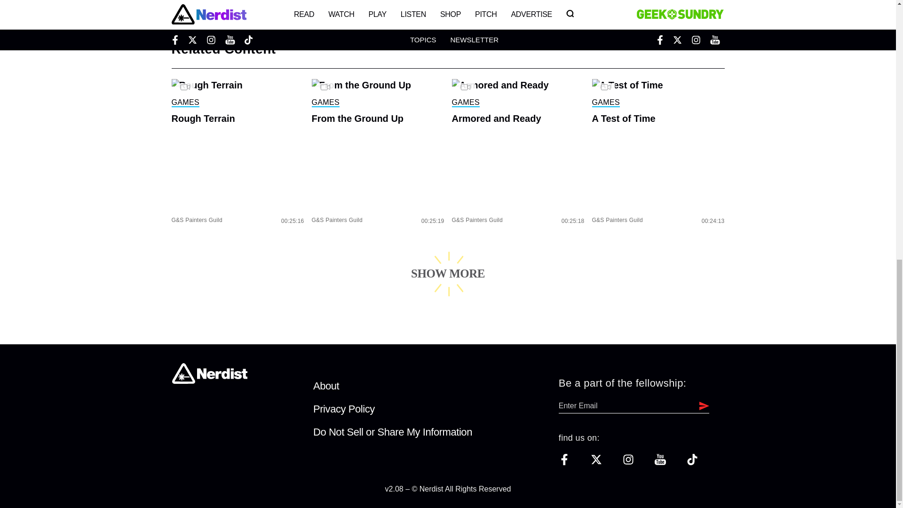 This screenshot has height=508, width=903. I want to click on GAMES, so click(325, 103).